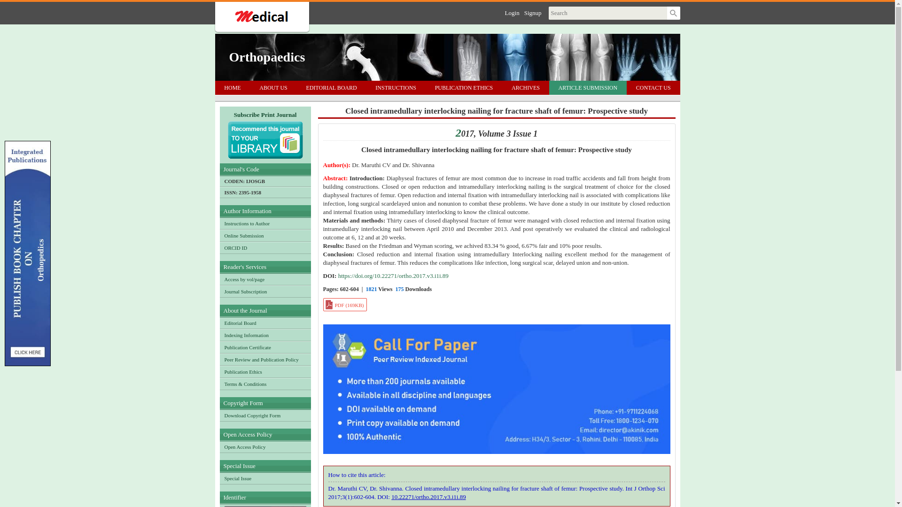  I want to click on ABOUT US, so click(273, 87).